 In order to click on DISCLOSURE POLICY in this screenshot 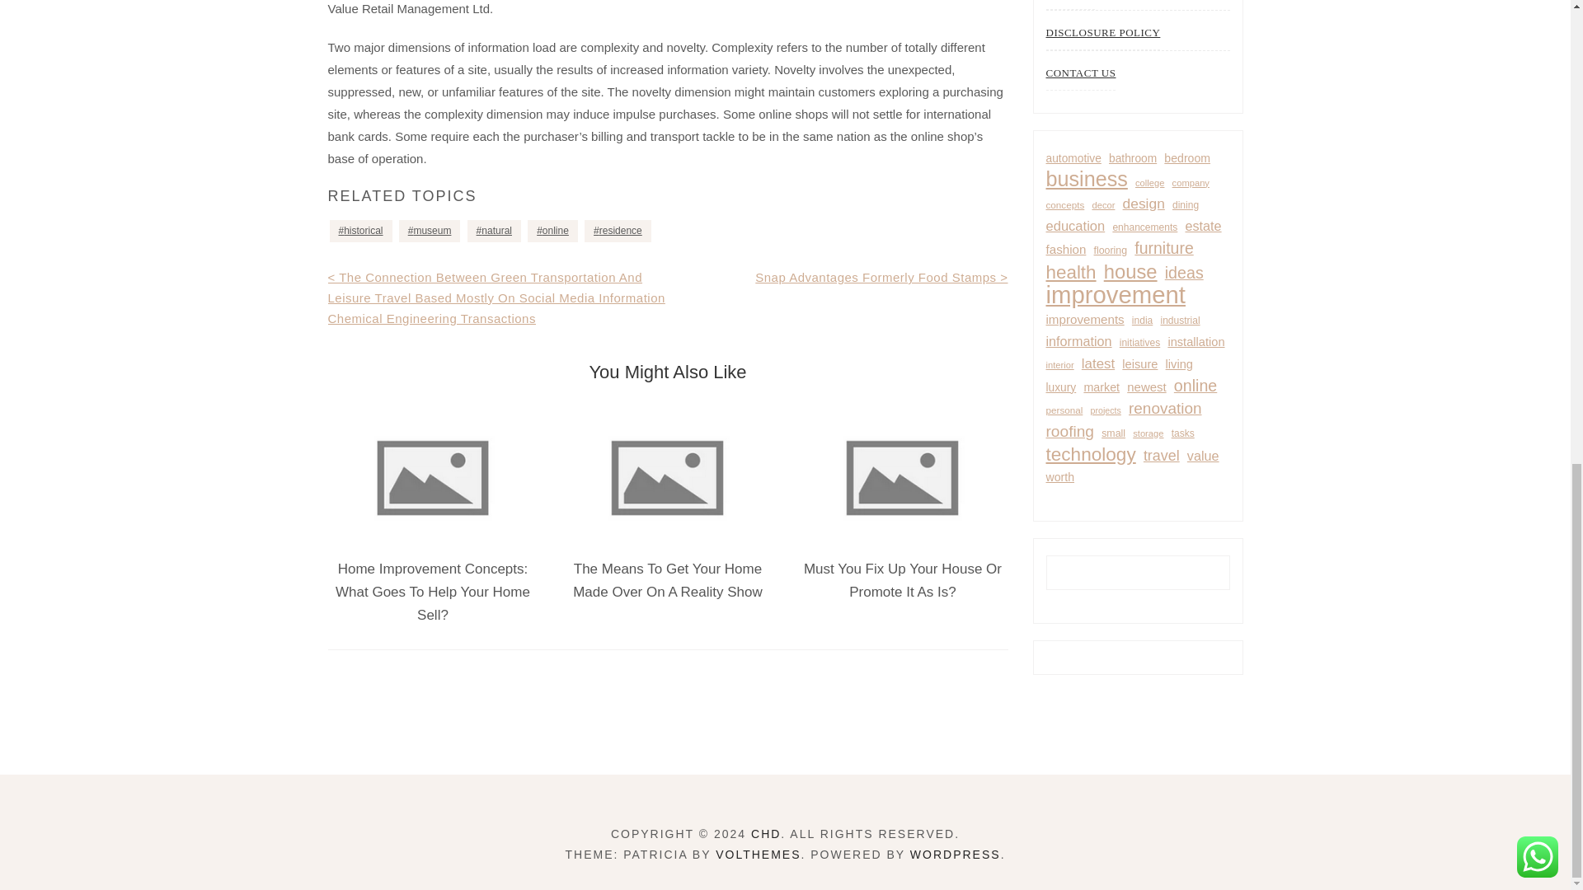, I will do `click(1102, 33)`.